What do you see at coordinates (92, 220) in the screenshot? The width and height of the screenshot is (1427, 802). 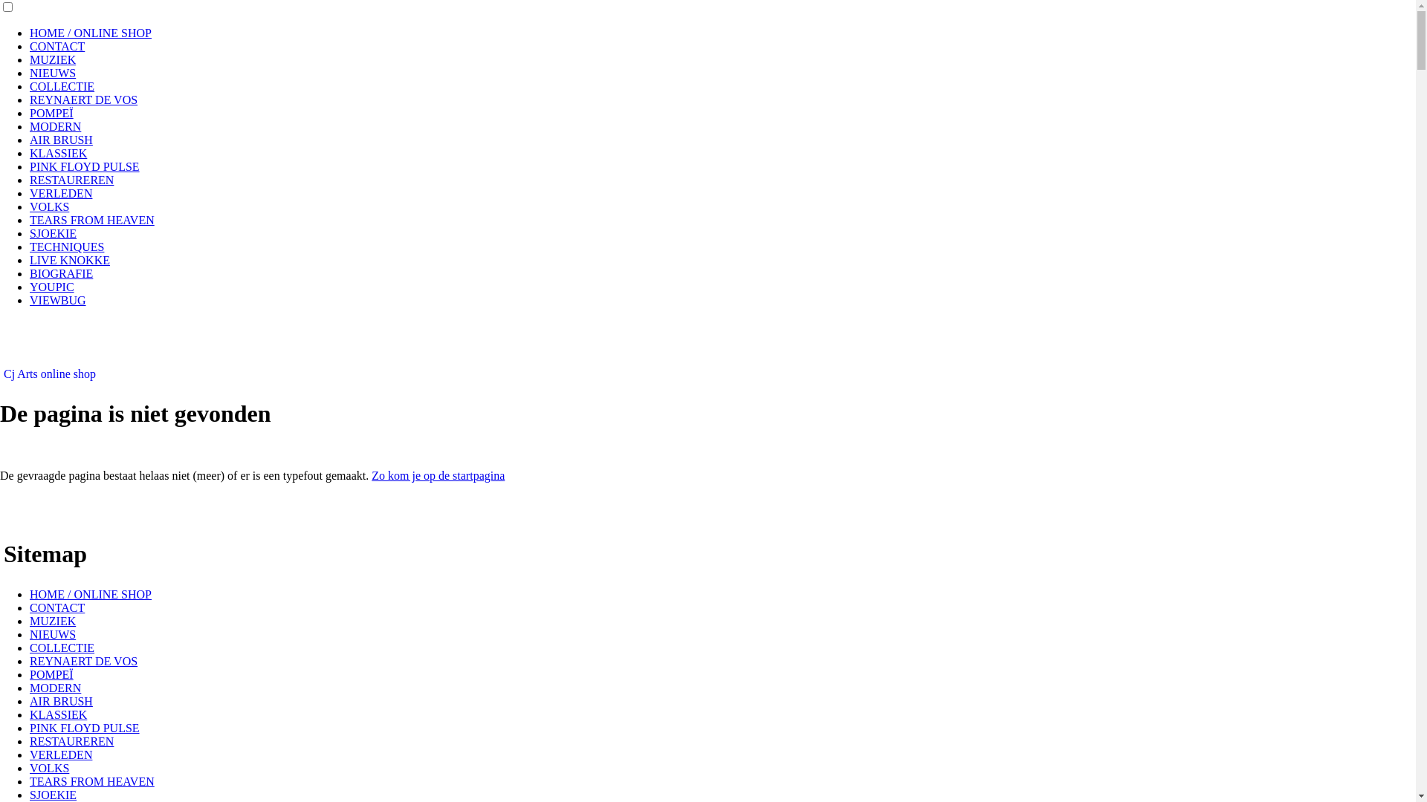 I see `TEARS FROM HEAVEN` at bounding box center [92, 220].